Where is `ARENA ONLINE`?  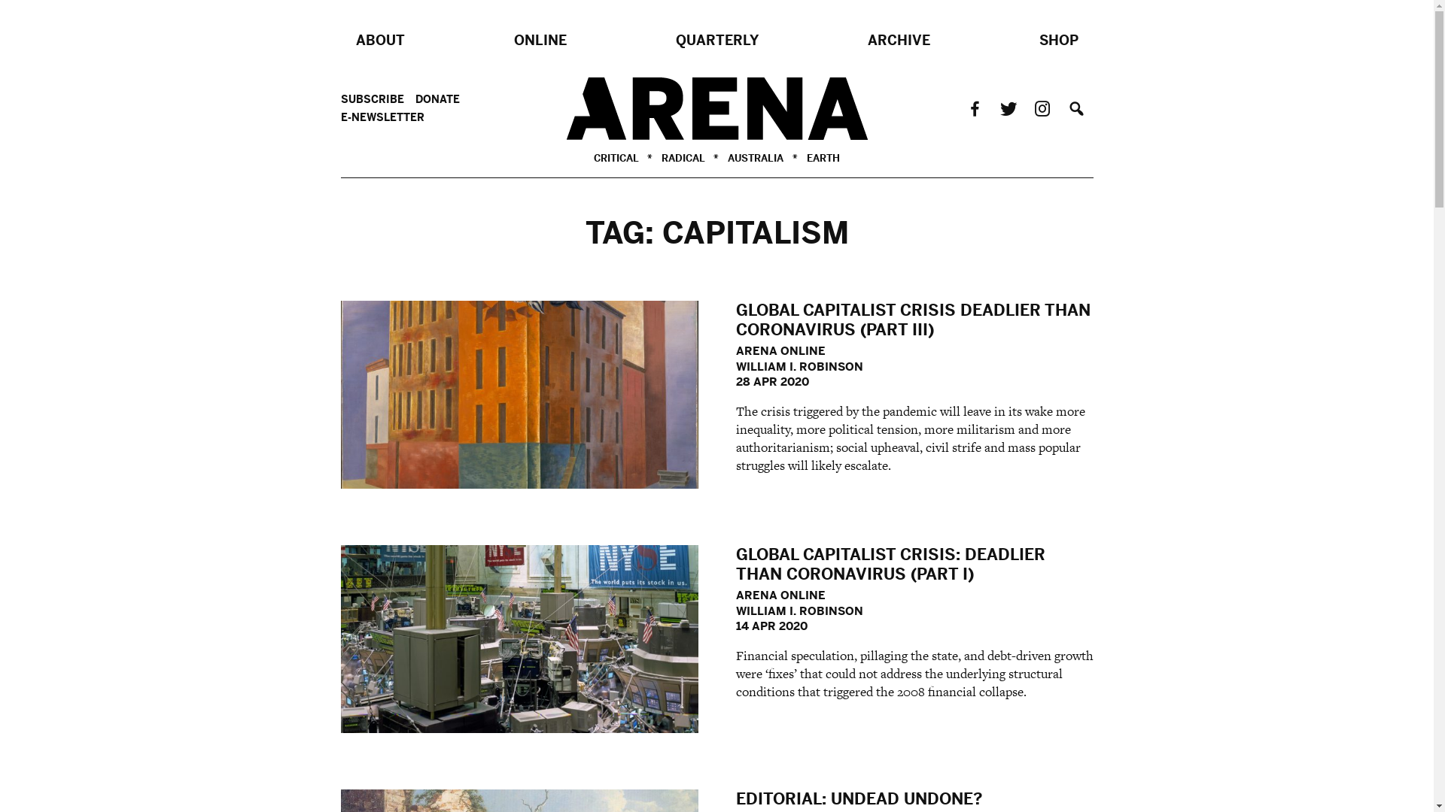
ARENA ONLINE is located at coordinates (781, 350).